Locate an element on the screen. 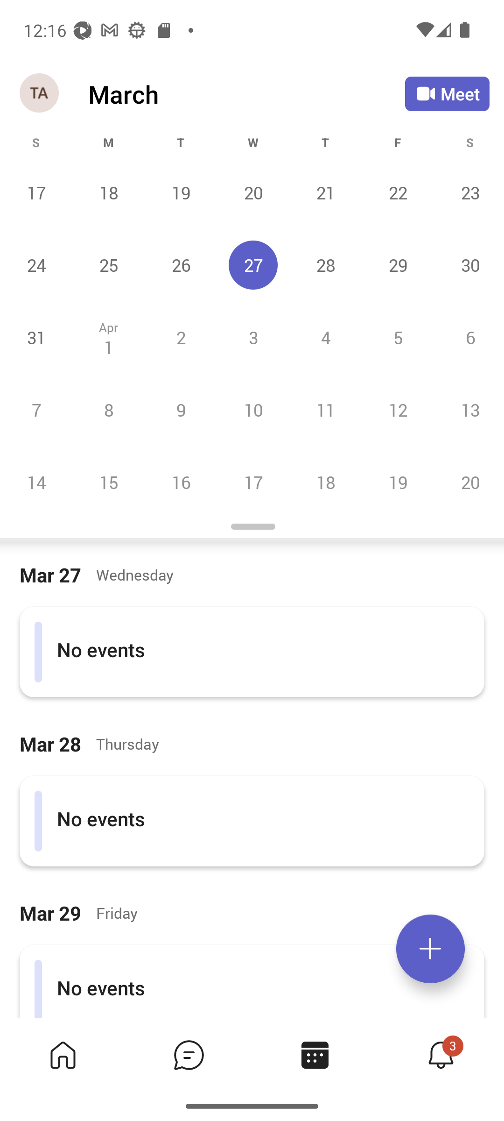 The image size is (504, 1121). Monday, April 1 Apr 1 is located at coordinates (108, 337).